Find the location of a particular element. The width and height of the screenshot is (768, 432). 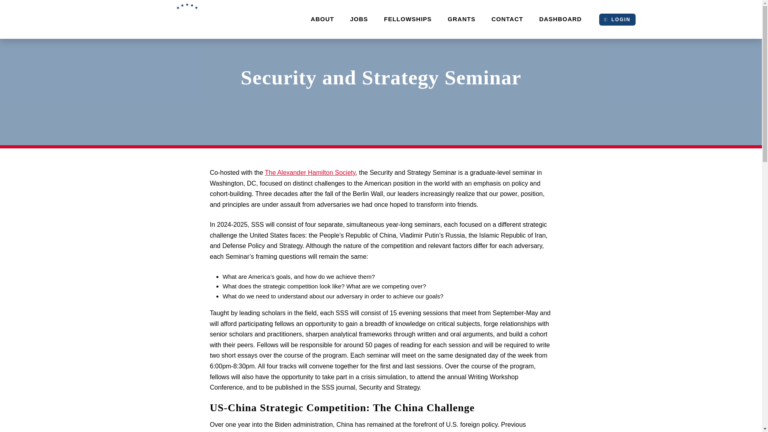

The Alexander Hamilton Society is located at coordinates (310, 172).